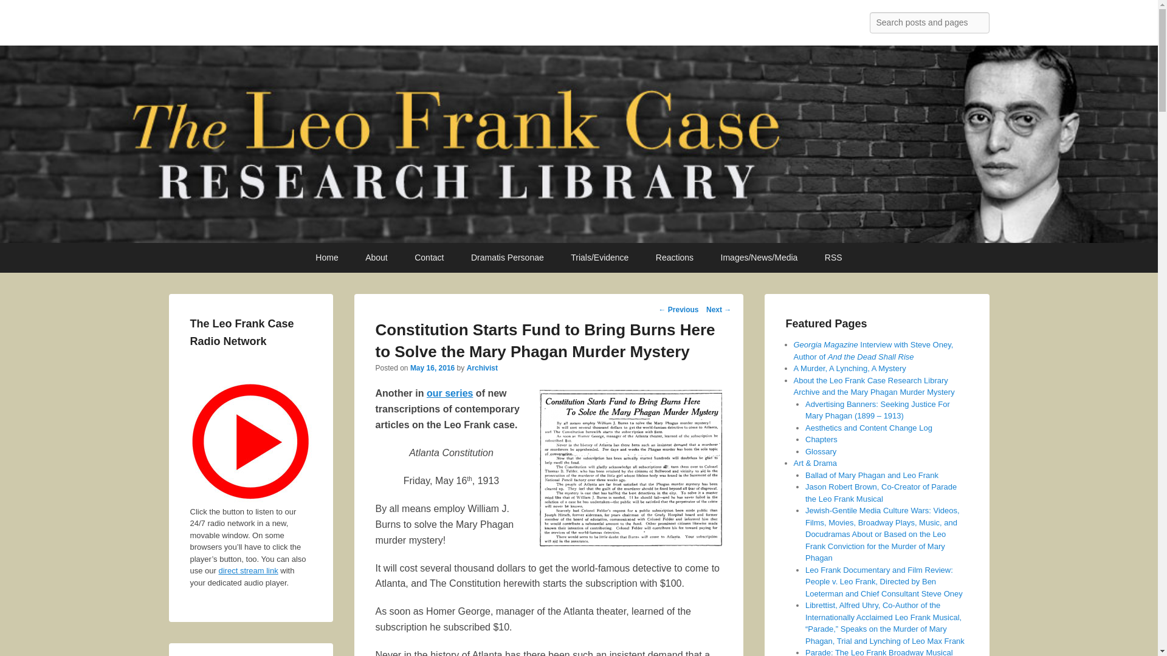 Image resolution: width=1167 pixels, height=656 pixels. Describe the element at coordinates (365, 26) in the screenshot. I see `The Leo Frank Case Research Library` at that location.